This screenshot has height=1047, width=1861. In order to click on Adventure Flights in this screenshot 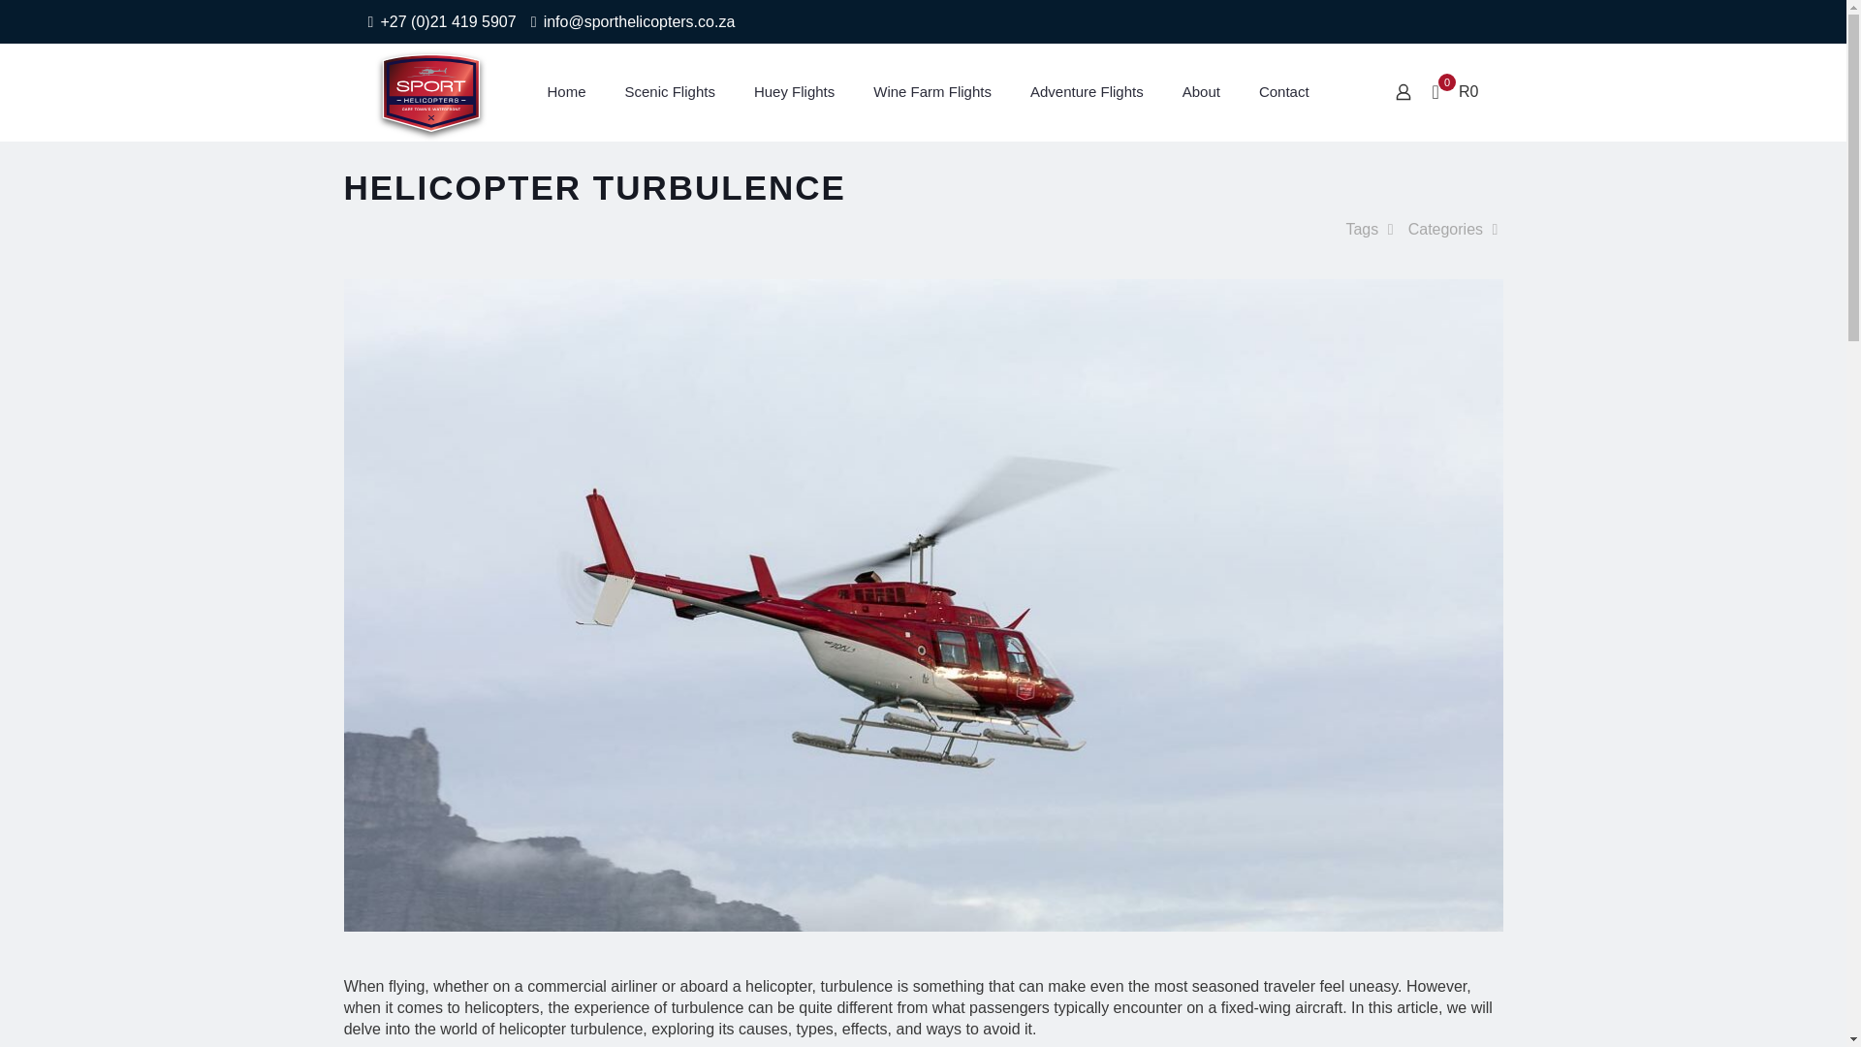, I will do `click(1087, 91)`.